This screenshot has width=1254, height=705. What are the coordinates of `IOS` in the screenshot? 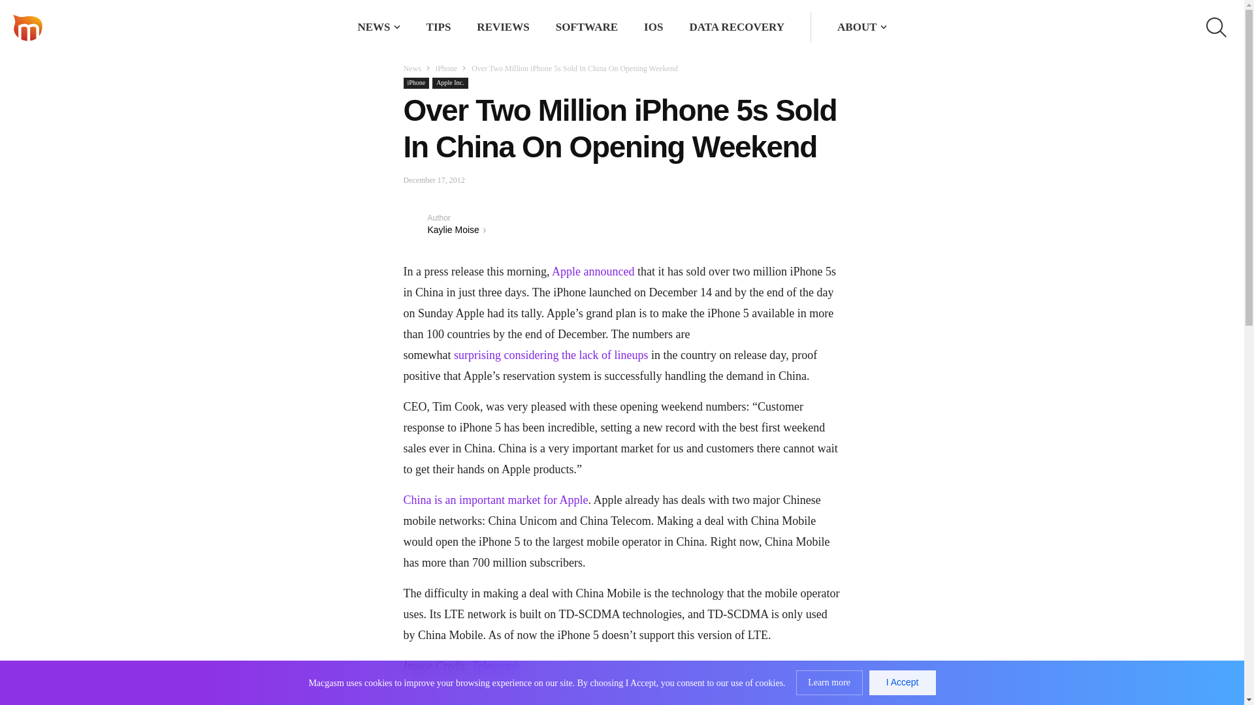 It's located at (653, 27).